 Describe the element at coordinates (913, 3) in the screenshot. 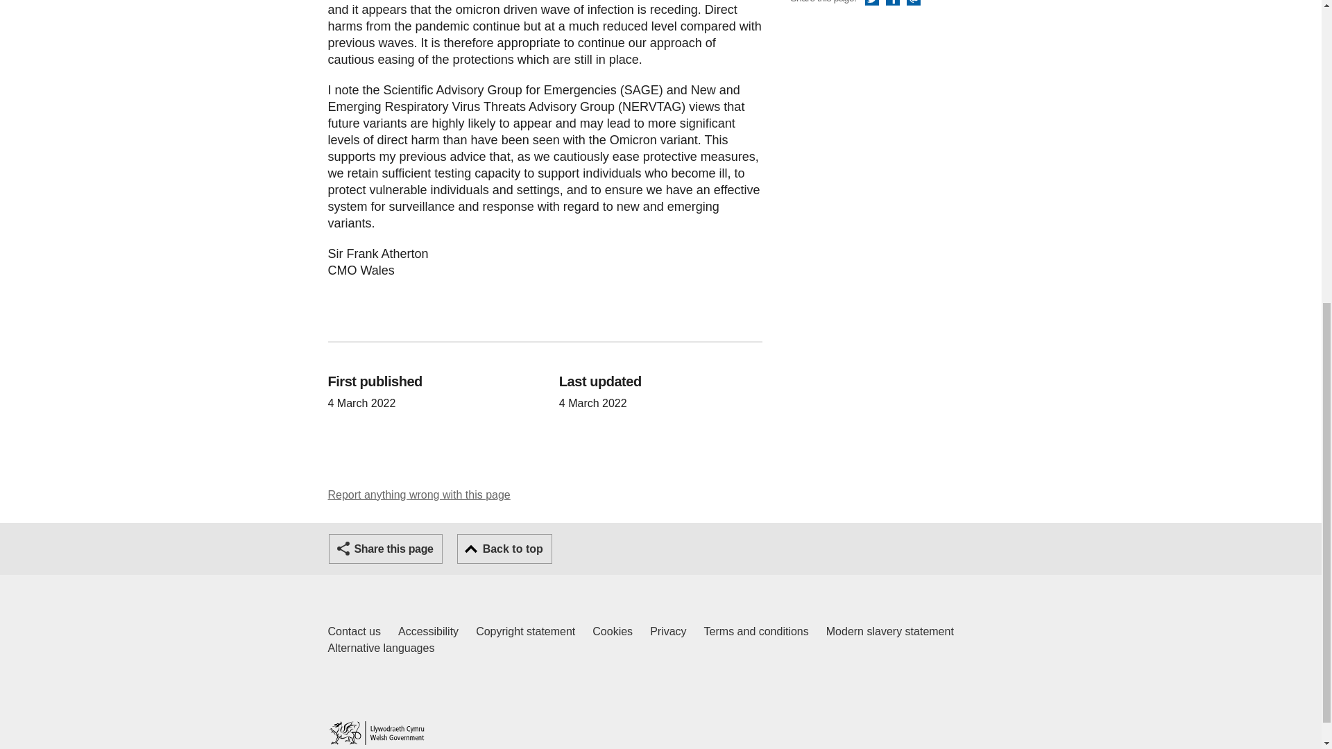

I see `Back to top` at that location.